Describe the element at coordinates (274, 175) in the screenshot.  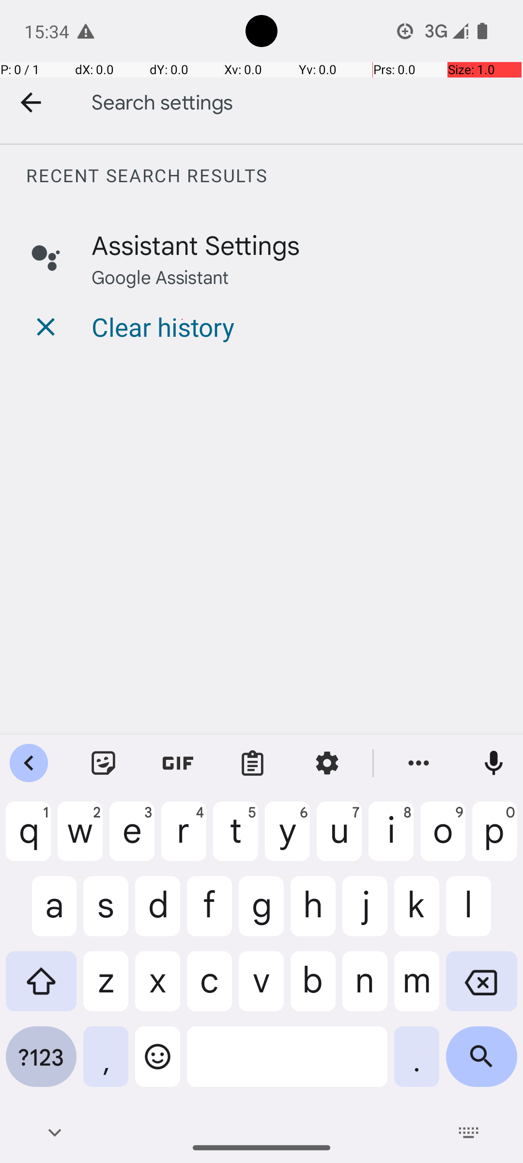
I see `RECENT SEARCH RESULTS` at that location.